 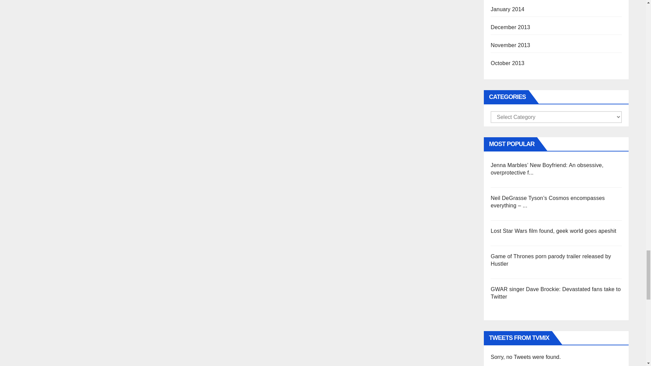 I want to click on Game of Thrones porn parody trailer released by Hustler, so click(x=551, y=260).